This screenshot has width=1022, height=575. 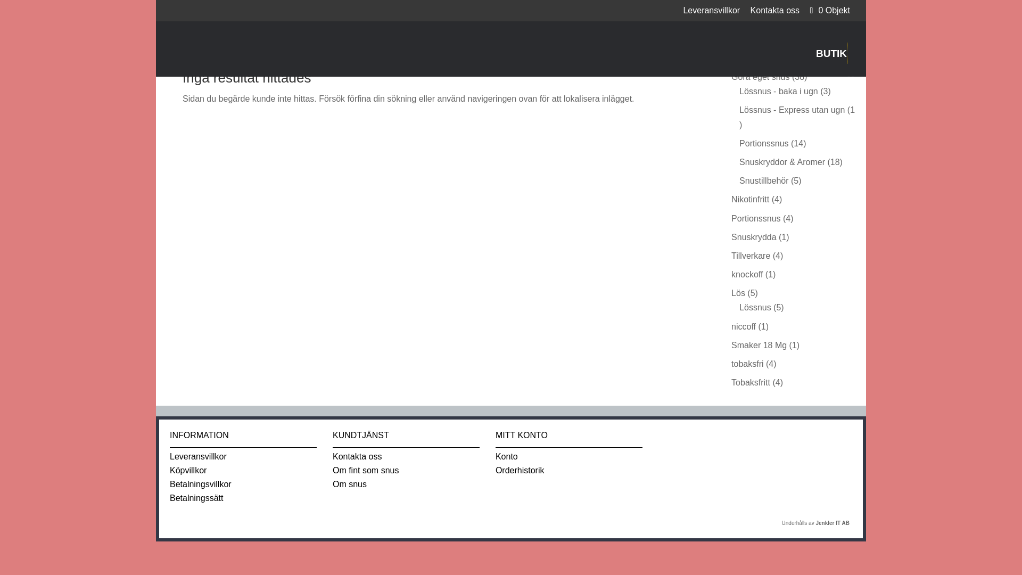 What do you see at coordinates (775, 13) in the screenshot?
I see `Kontakta oss` at bounding box center [775, 13].